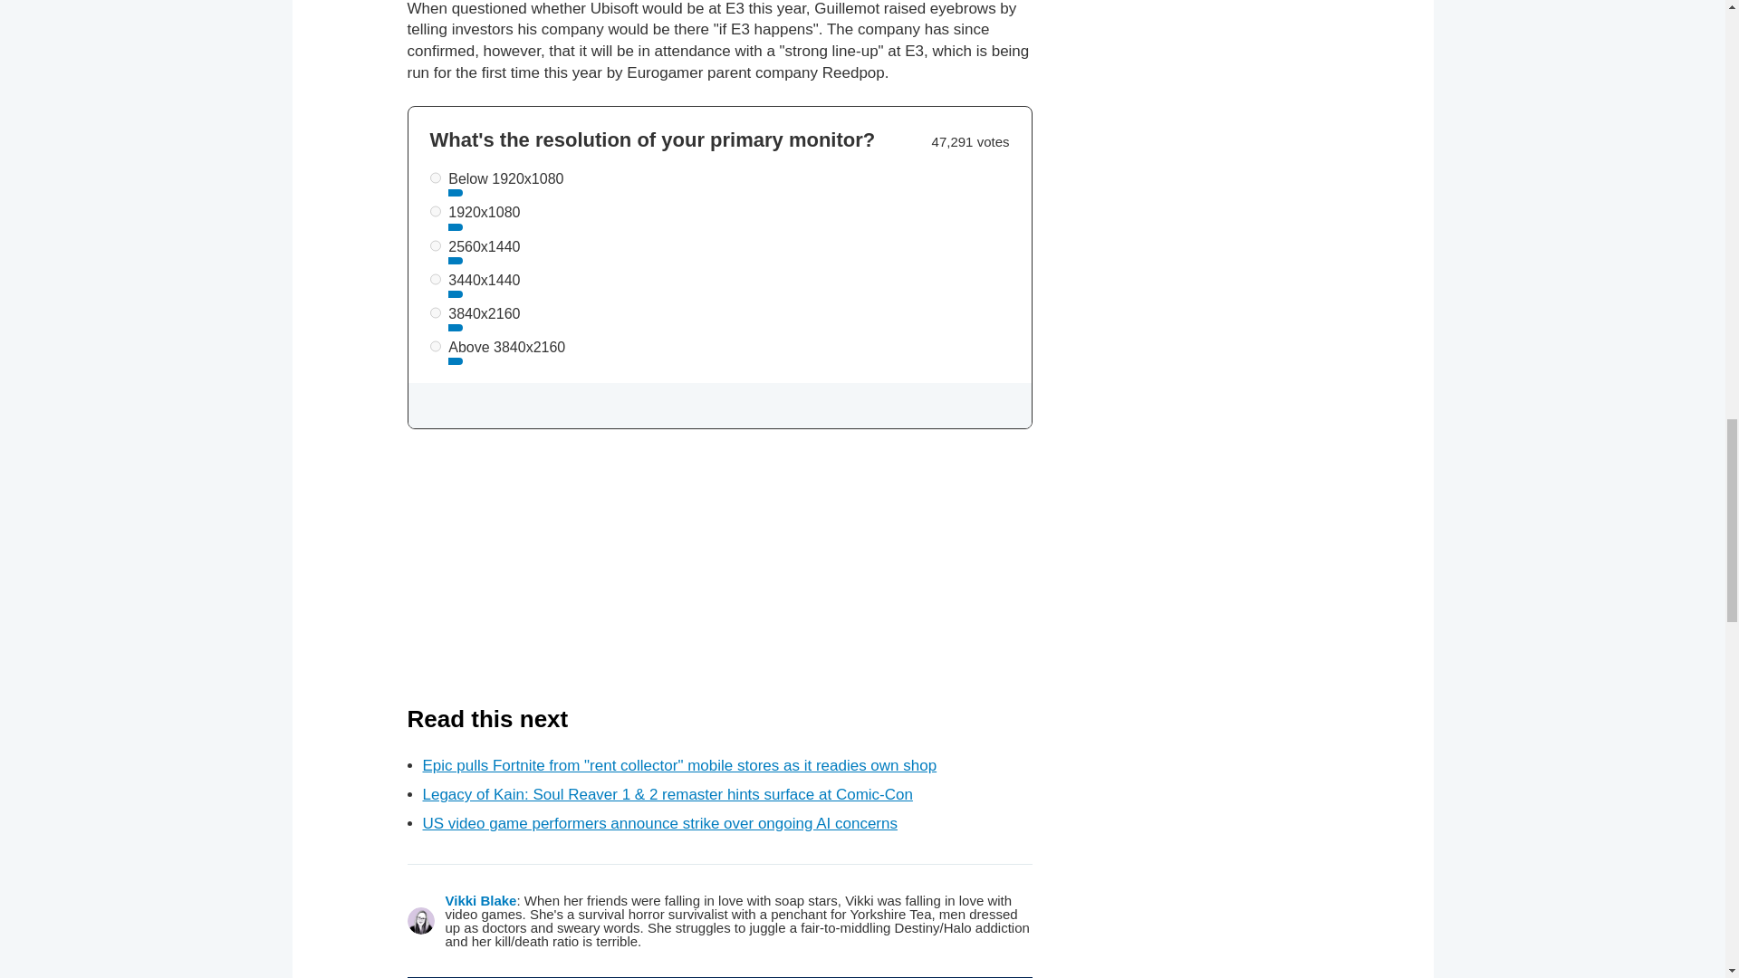 The width and height of the screenshot is (1739, 978). What do you see at coordinates (435, 210) in the screenshot?
I see `on` at bounding box center [435, 210].